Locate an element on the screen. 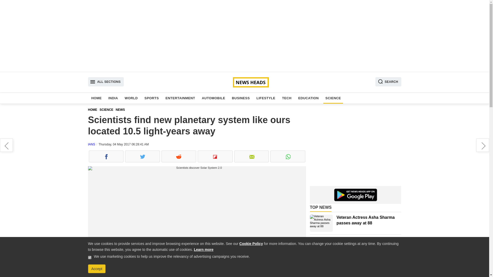 The height and width of the screenshot is (277, 493). AUTOMOBILE is located at coordinates (213, 98).